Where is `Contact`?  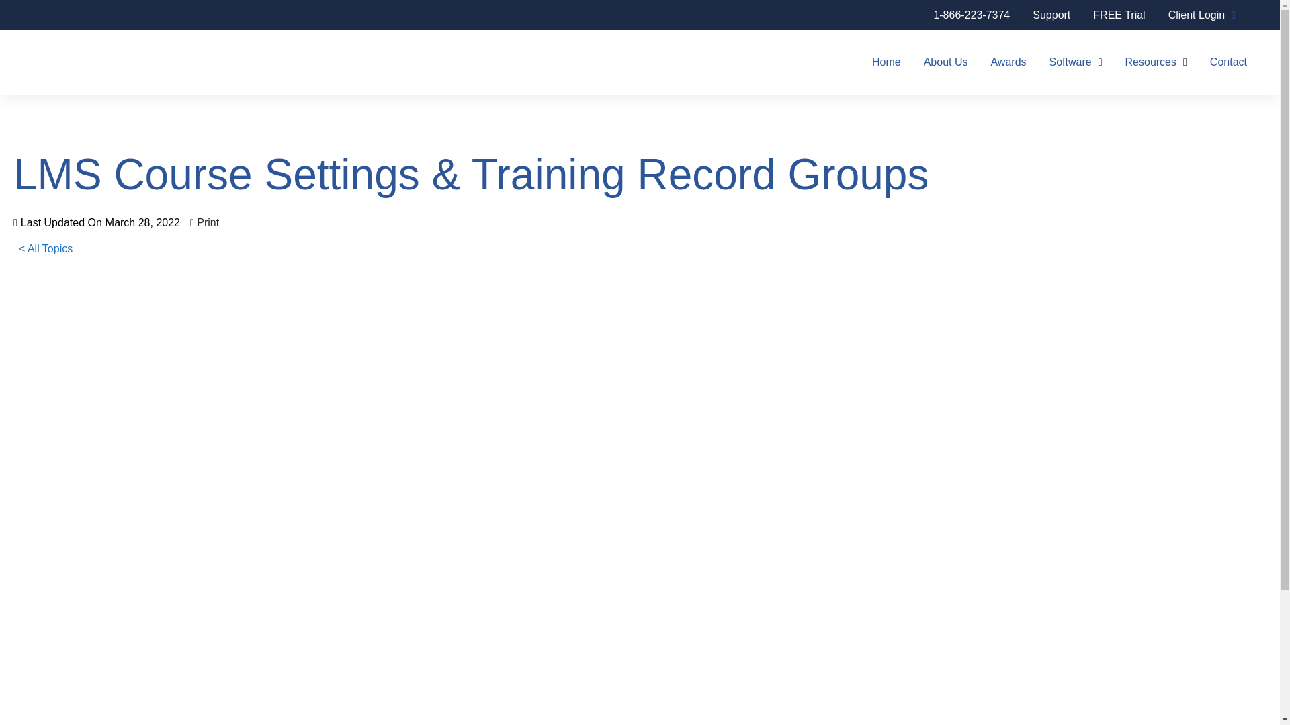 Contact is located at coordinates (1228, 62).